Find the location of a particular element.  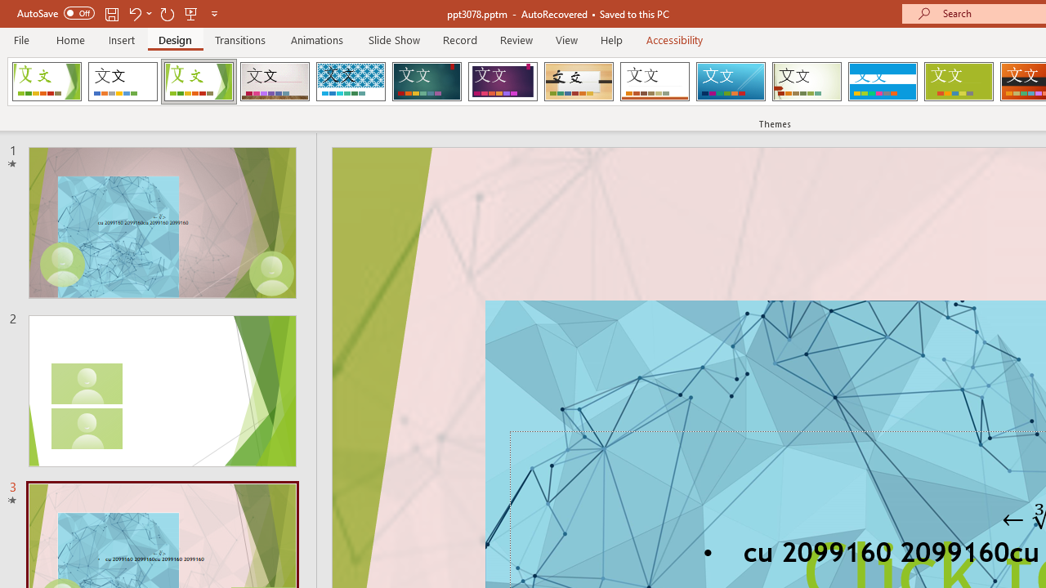

Banded is located at coordinates (883, 82).